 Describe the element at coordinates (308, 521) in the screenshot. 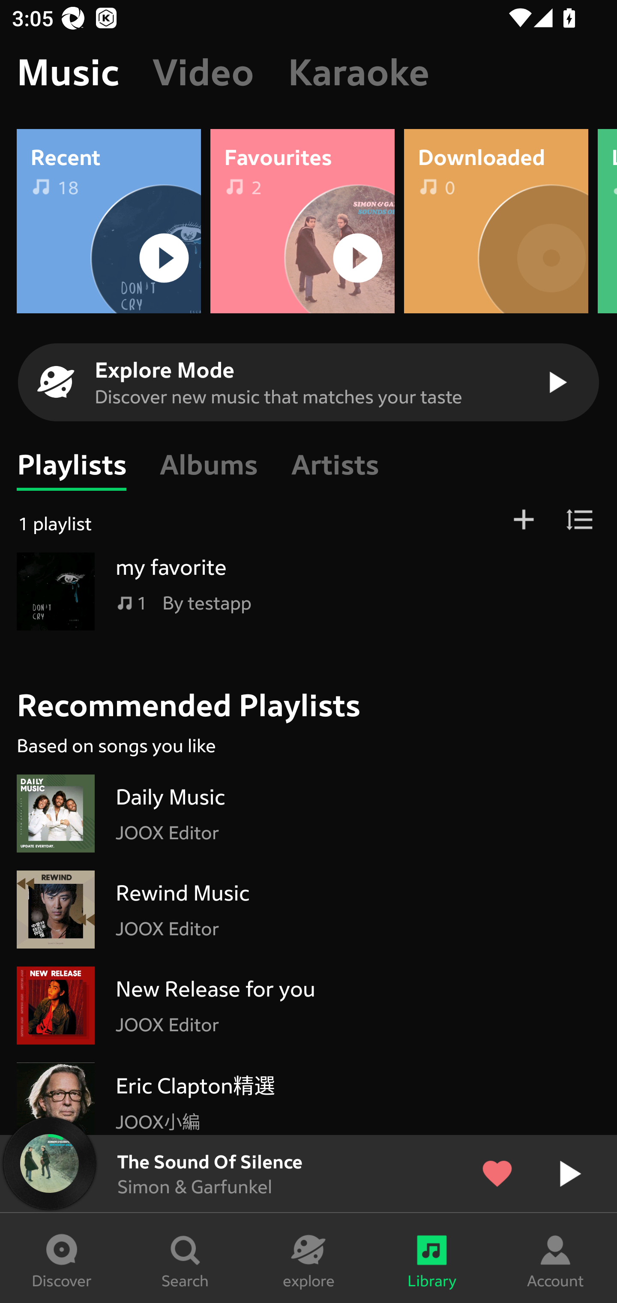

I see `1 playlist` at that location.